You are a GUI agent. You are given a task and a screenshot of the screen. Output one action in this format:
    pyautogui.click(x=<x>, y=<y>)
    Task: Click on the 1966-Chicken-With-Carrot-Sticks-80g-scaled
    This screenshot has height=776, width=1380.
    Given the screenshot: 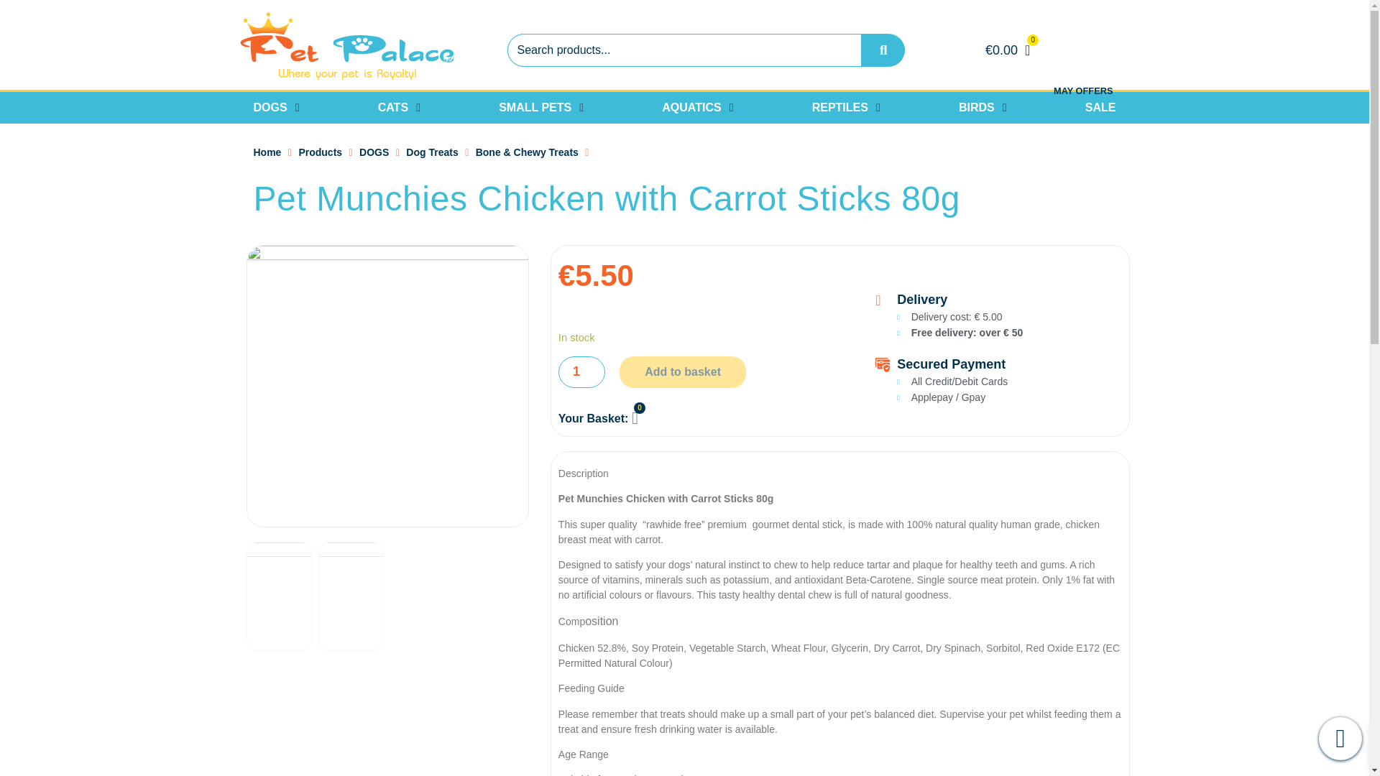 What is the action you would take?
    pyautogui.click(x=278, y=596)
    